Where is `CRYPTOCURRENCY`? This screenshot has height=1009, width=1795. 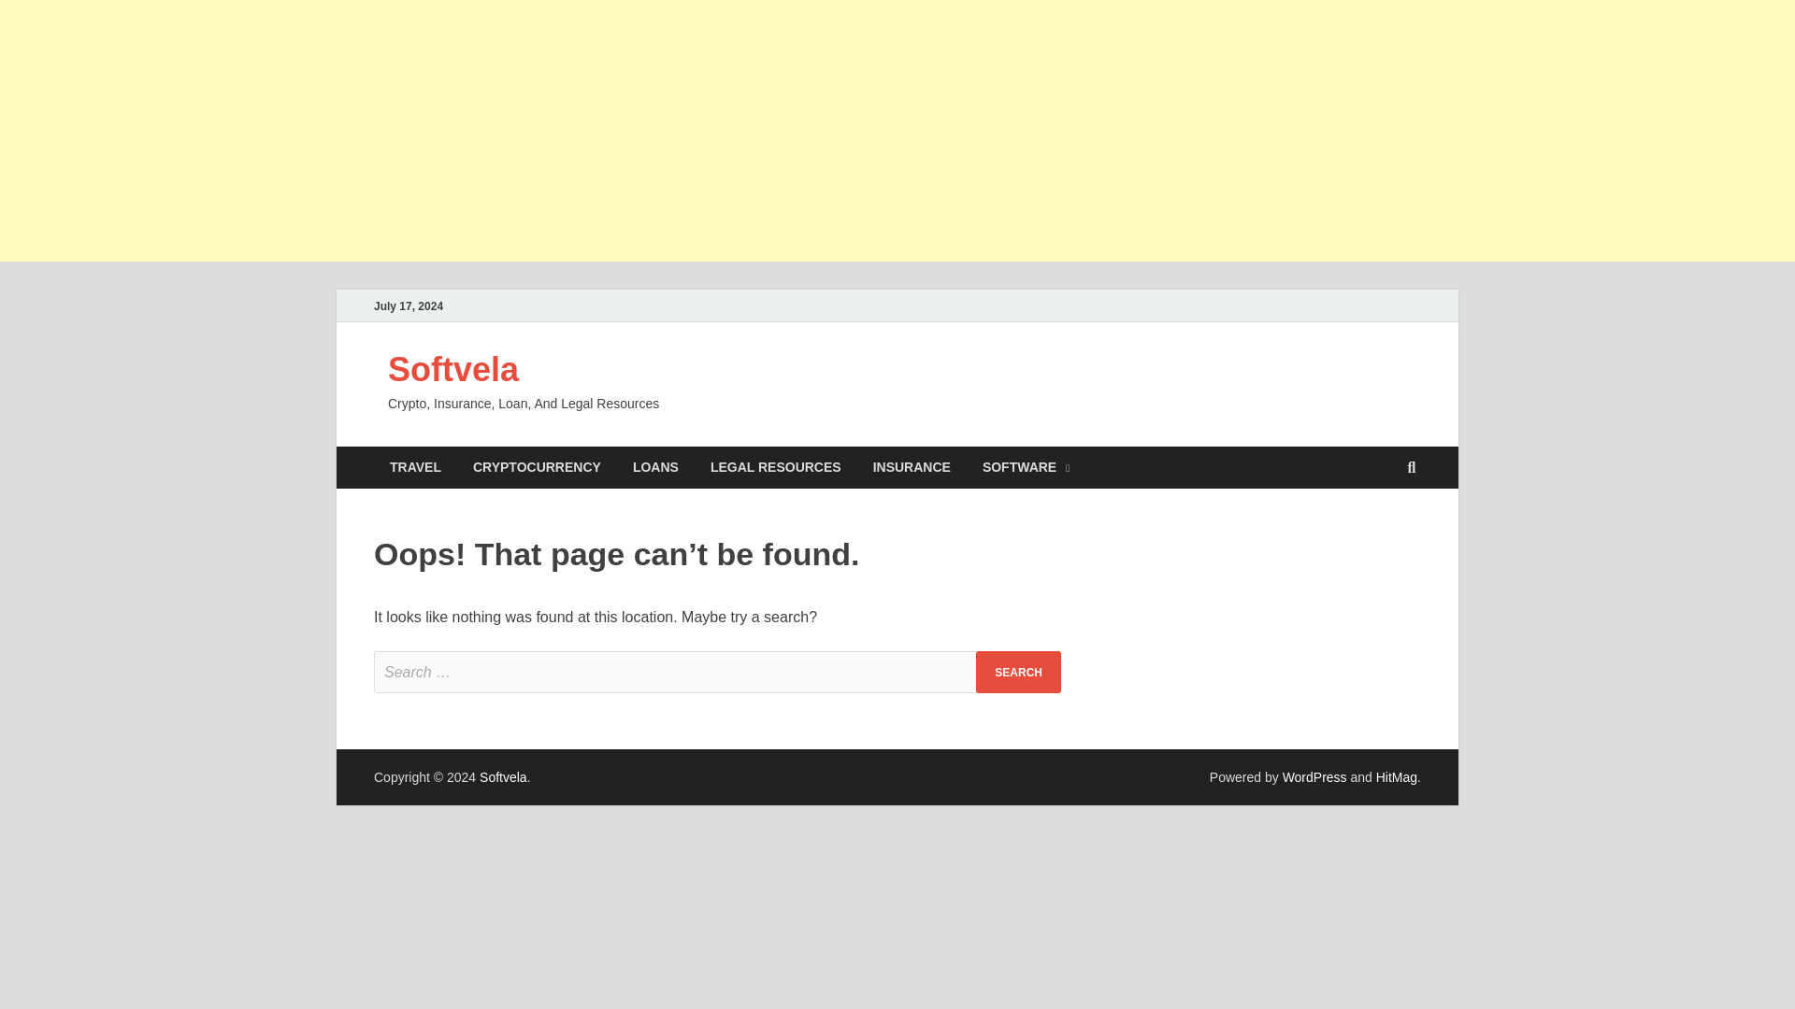
CRYPTOCURRENCY is located at coordinates (537, 467).